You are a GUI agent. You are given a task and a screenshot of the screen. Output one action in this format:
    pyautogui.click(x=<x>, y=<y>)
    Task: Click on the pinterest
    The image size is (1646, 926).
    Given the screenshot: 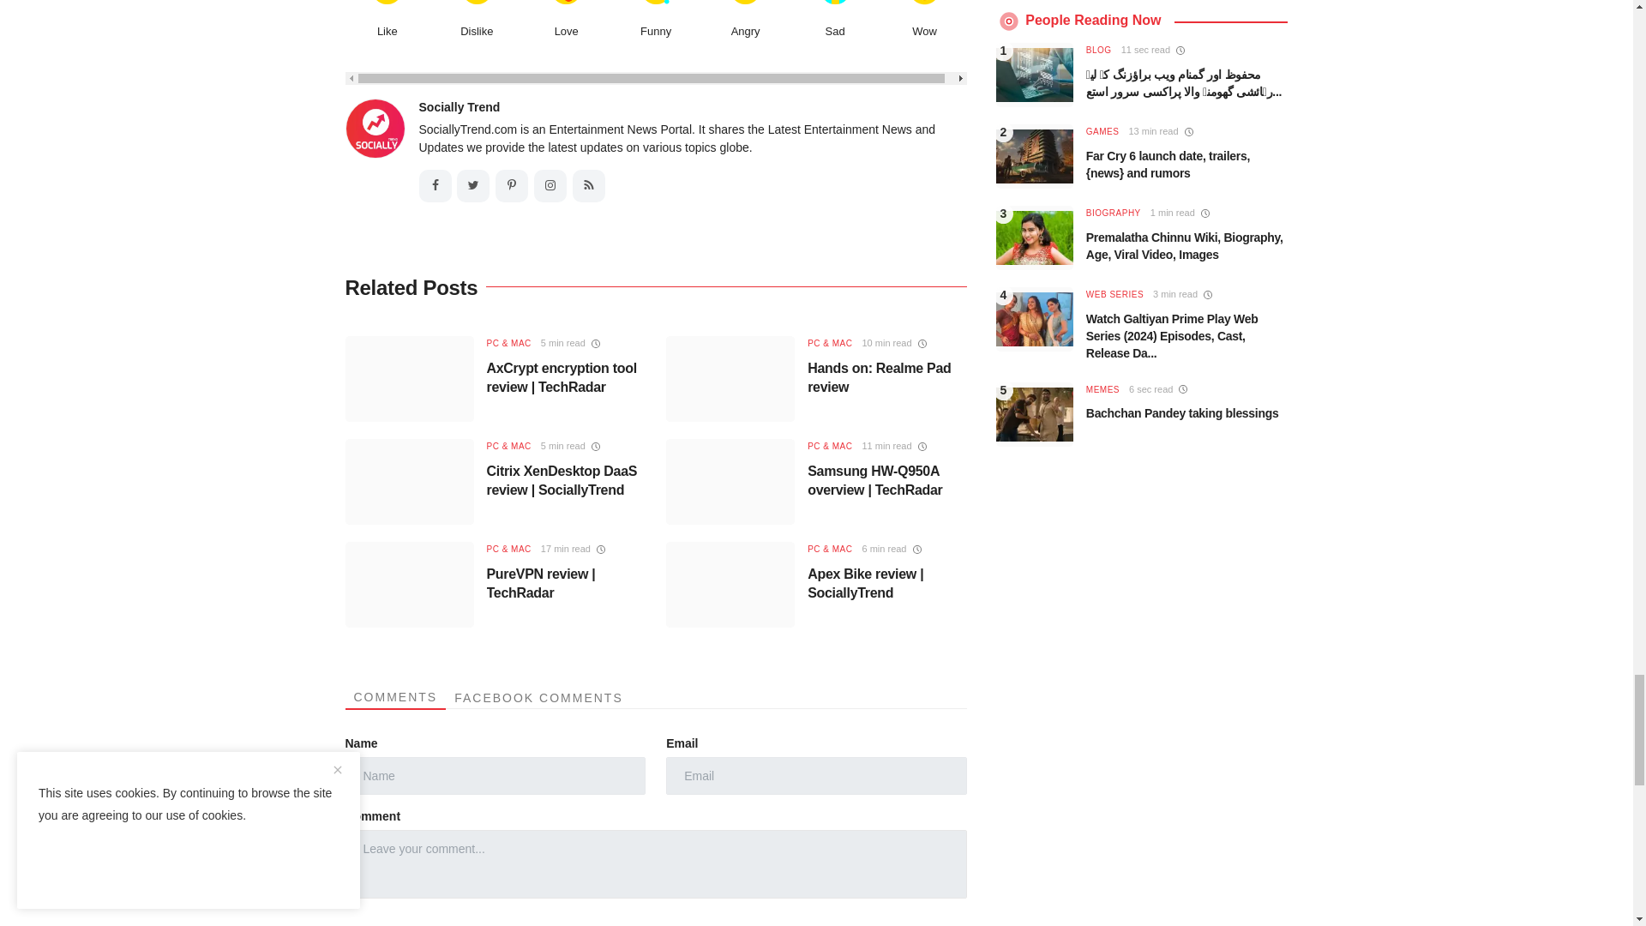 What is the action you would take?
    pyautogui.click(x=511, y=185)
    